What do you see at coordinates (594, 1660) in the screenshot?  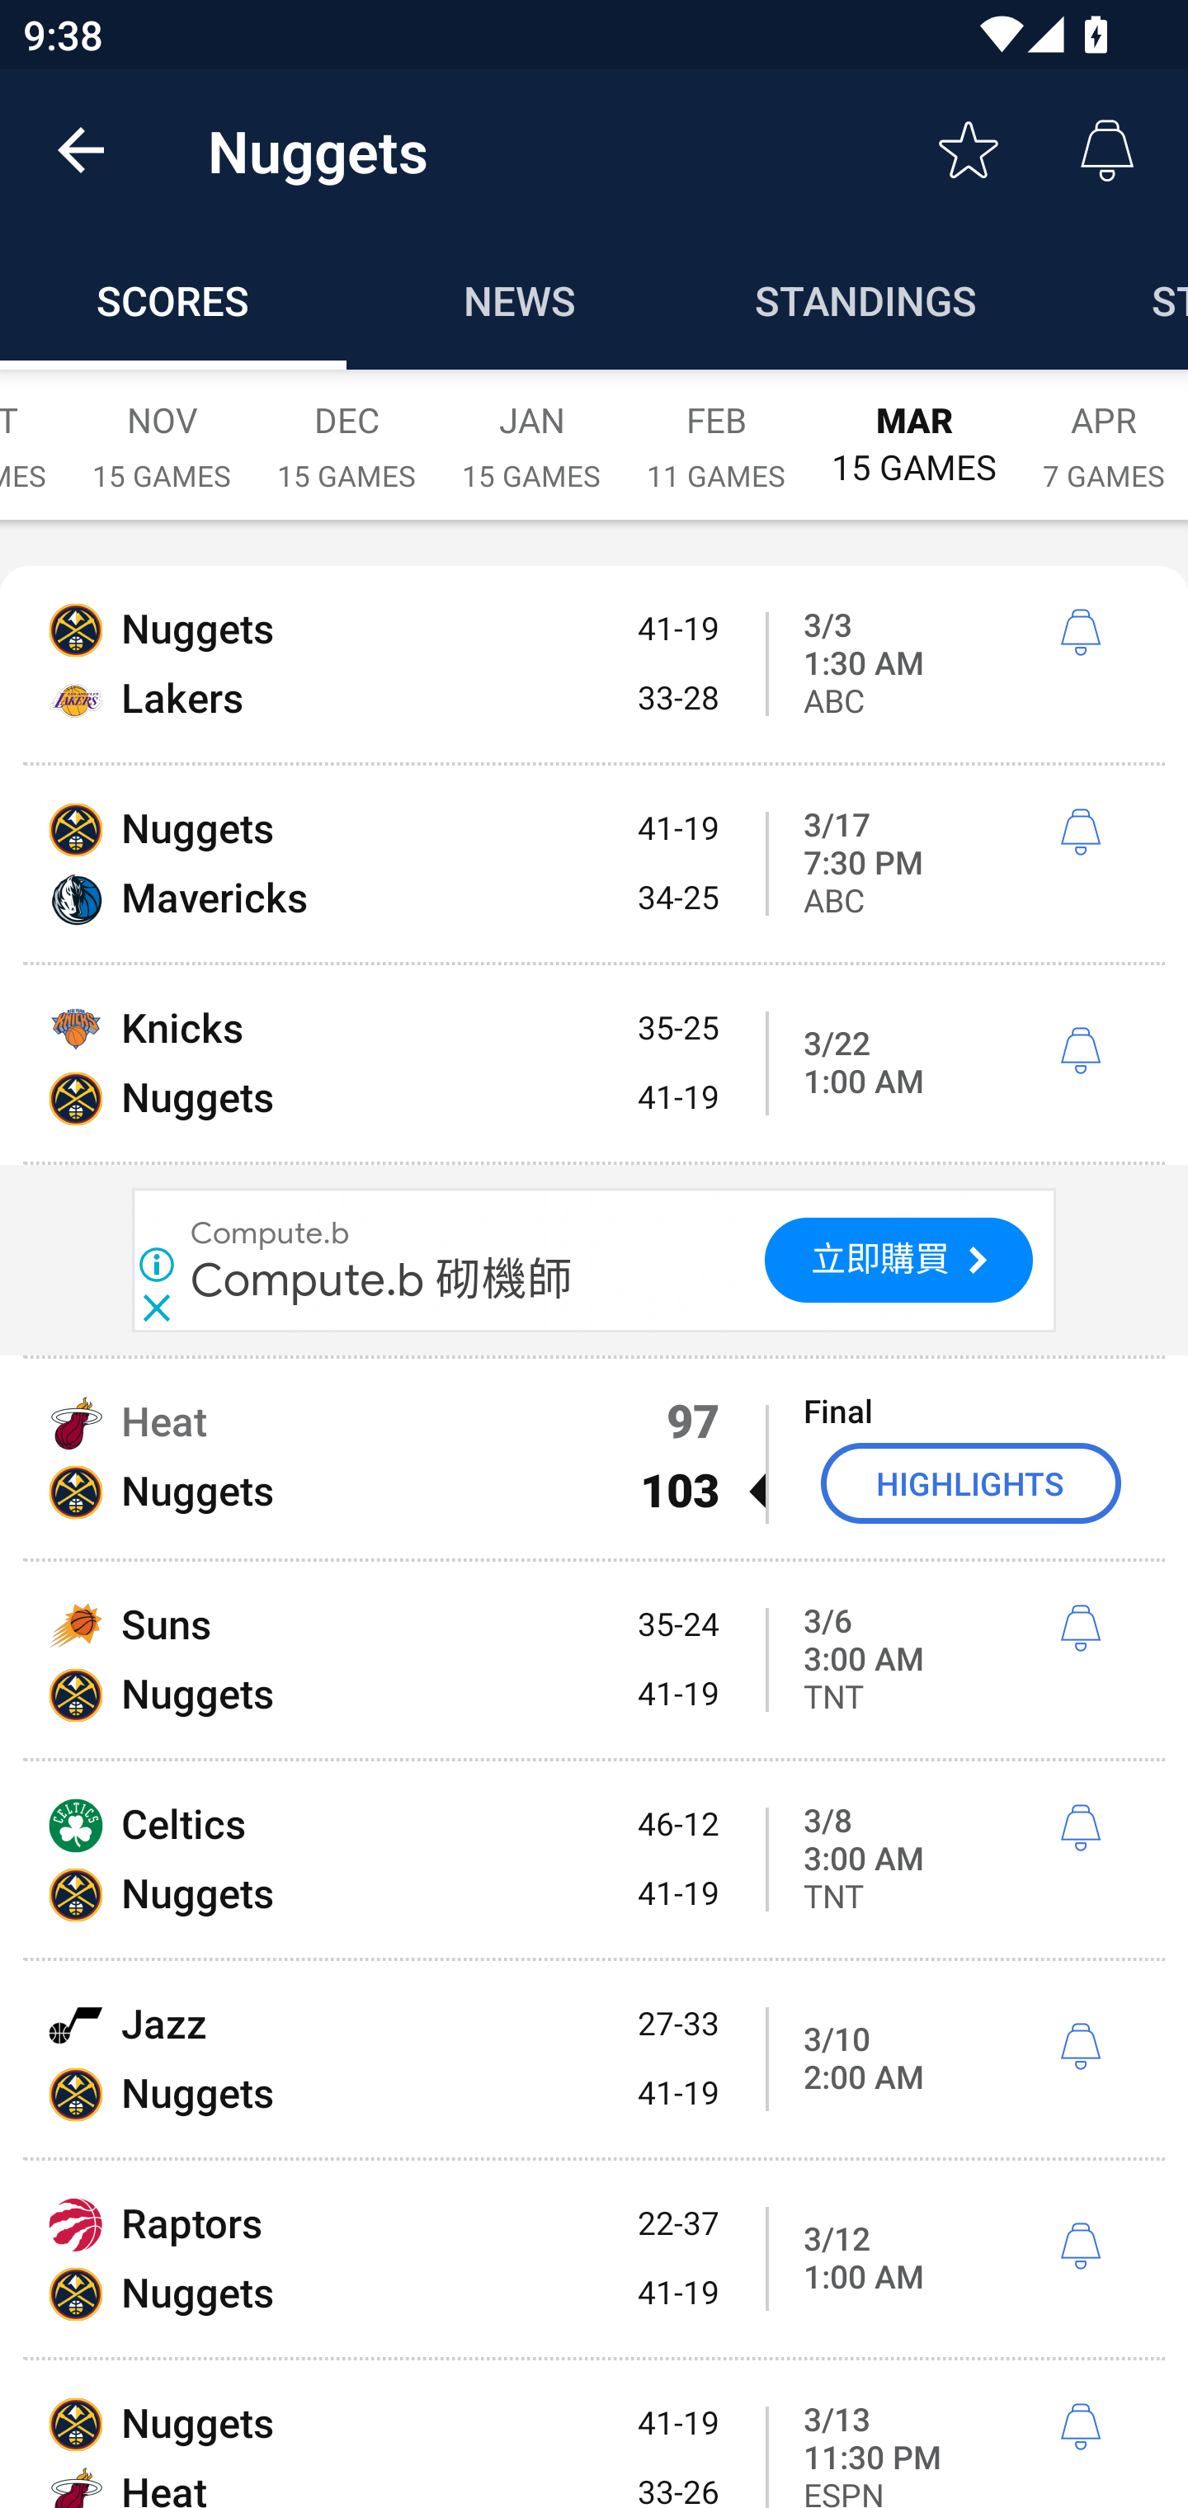 I see `Suns 35-24 Nuggets 41-19 3/6 3:00 AM í TNT` at bounding box center [594, 1660].